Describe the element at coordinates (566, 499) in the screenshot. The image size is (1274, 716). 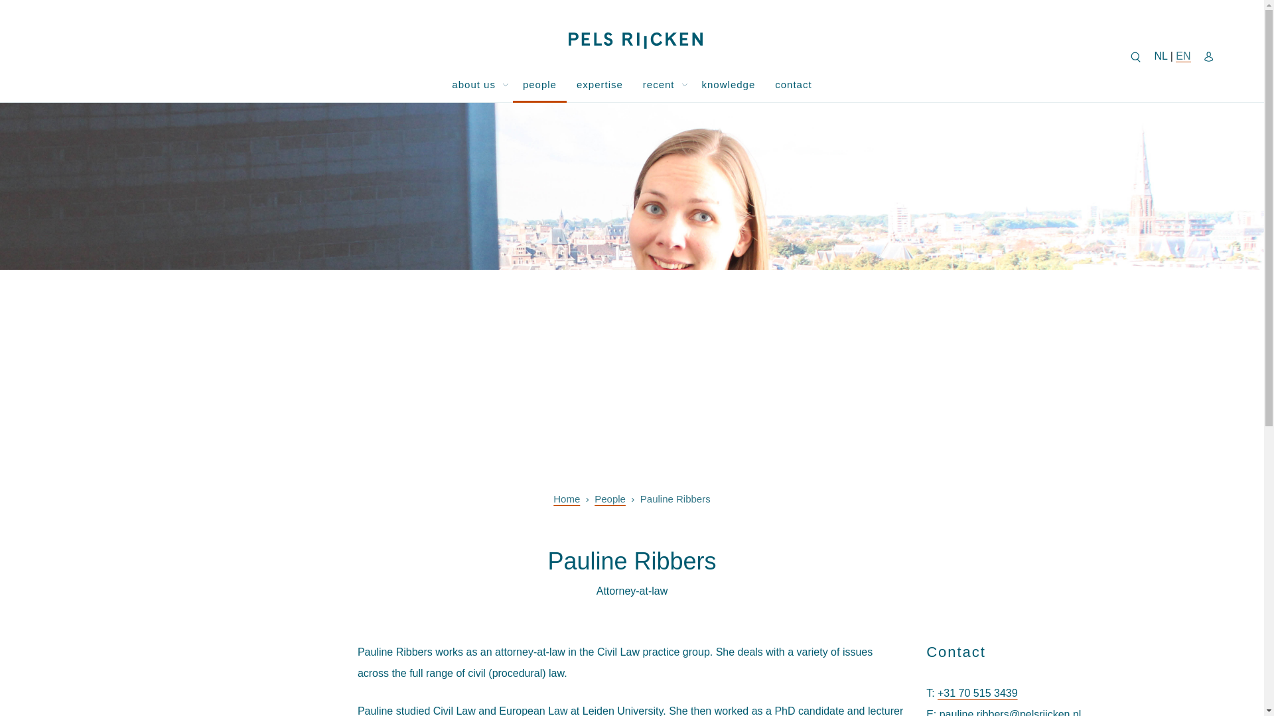
I see `Home` at that location.